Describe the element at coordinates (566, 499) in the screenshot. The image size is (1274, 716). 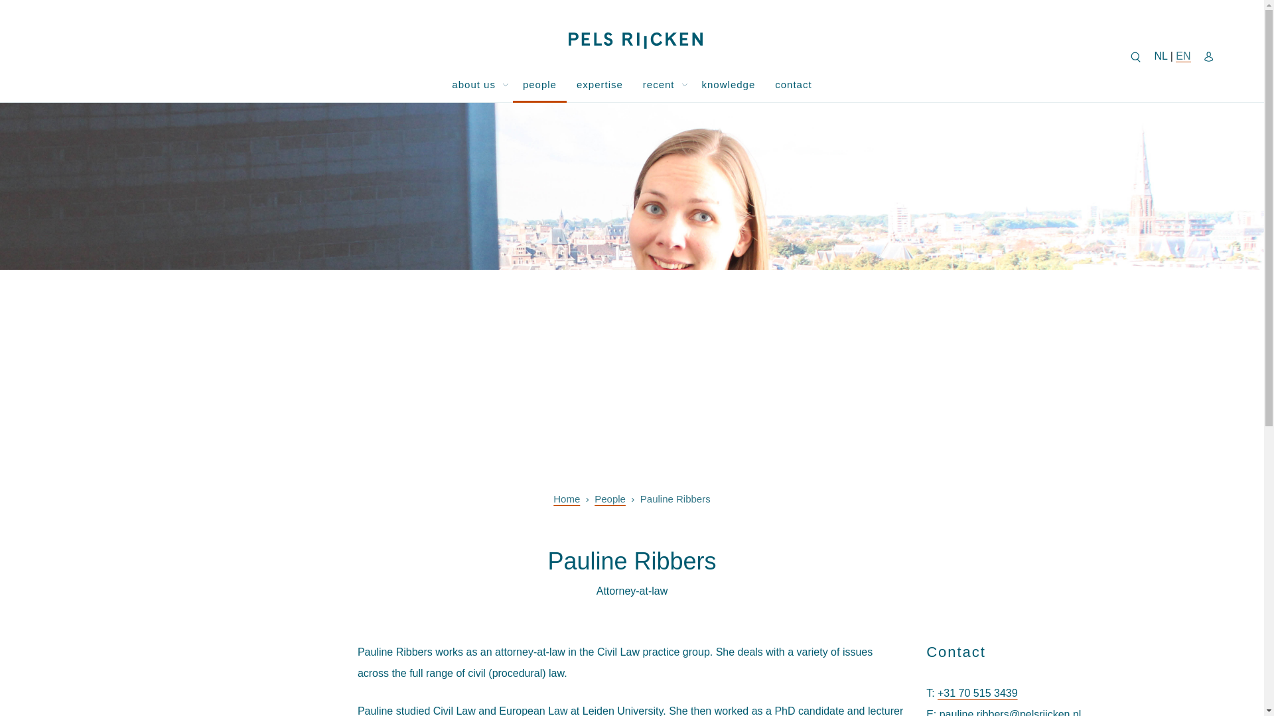
I see `Home` at that location.